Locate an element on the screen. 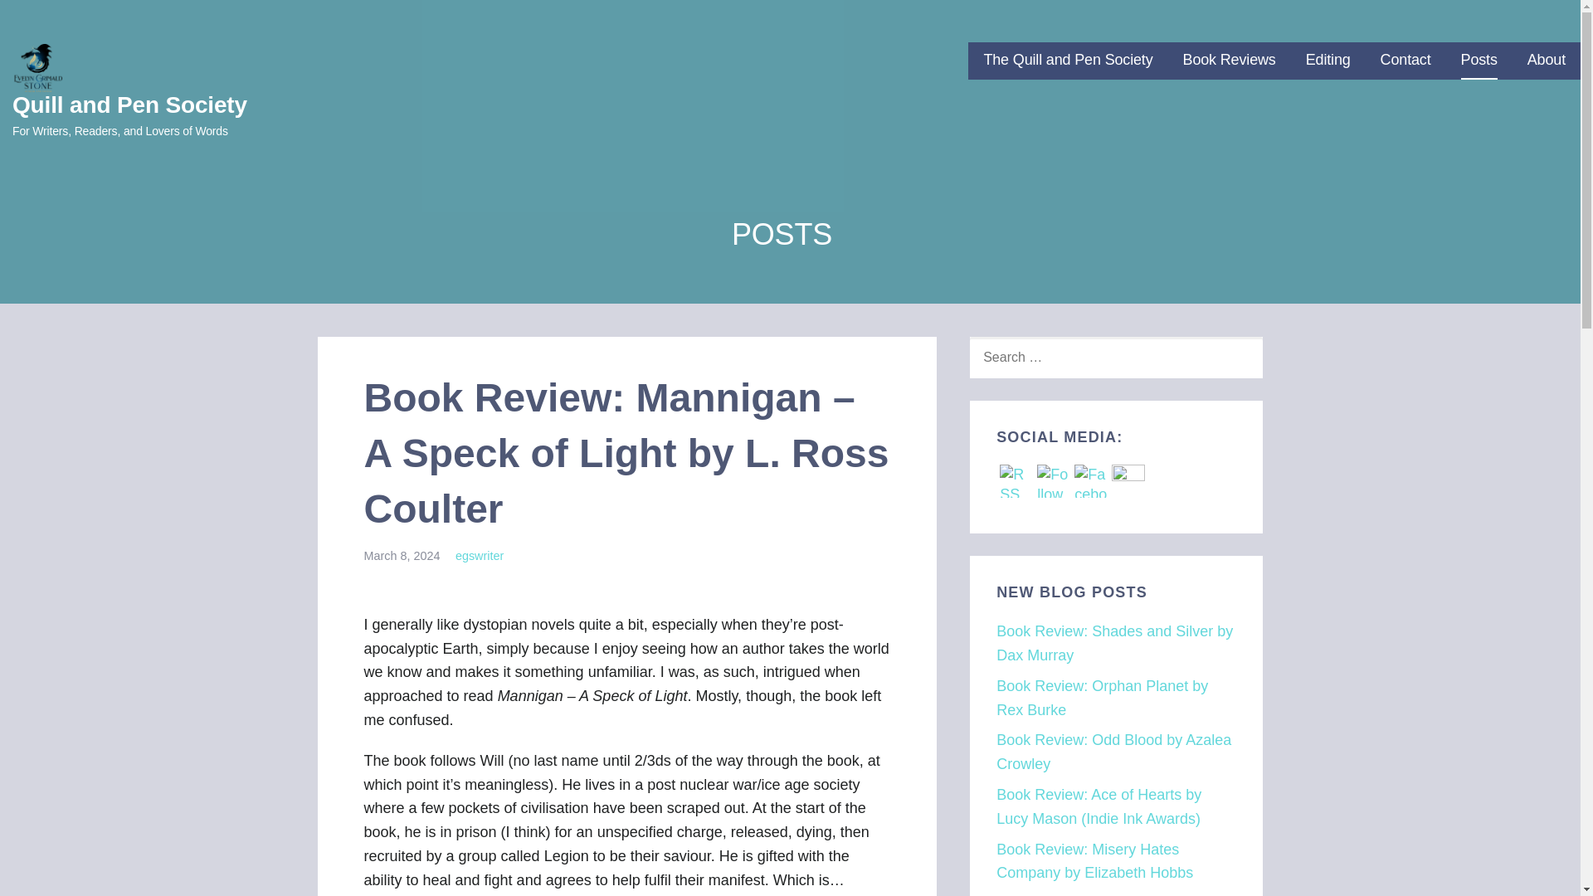  Book Review: Shades and Silver by Dax Murray is located at coordinates (1115, 643).